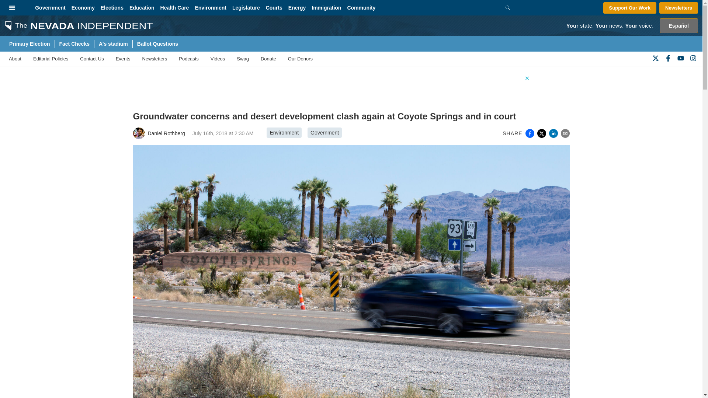 The image size is (708, 398). I want to click on Health Care, so click(174, 8).